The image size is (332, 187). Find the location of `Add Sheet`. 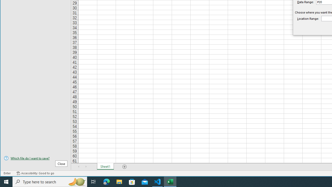

Add Sheet is located at coordinates (125, 166).